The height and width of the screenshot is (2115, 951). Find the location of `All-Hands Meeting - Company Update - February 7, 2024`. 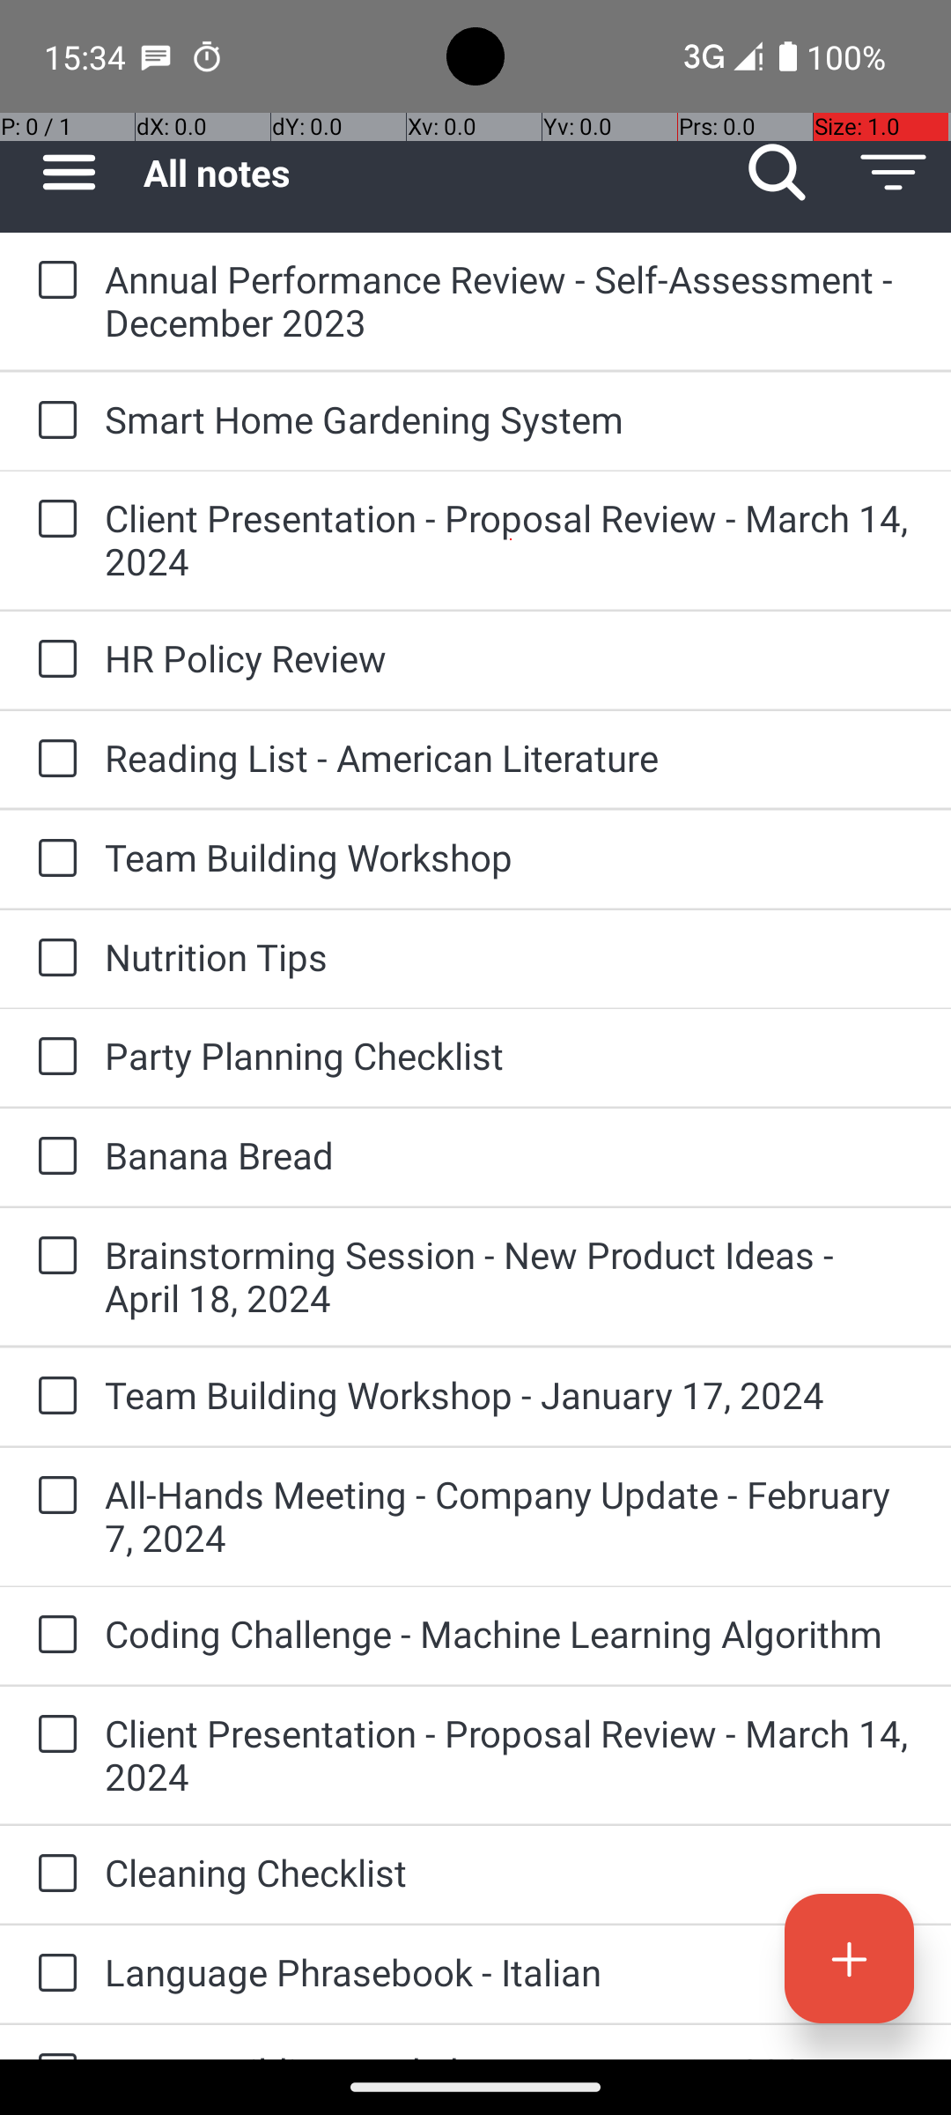

All-Hands Meeting - Company Update - February 7, 2024 is located at coordinates (511, 1516).